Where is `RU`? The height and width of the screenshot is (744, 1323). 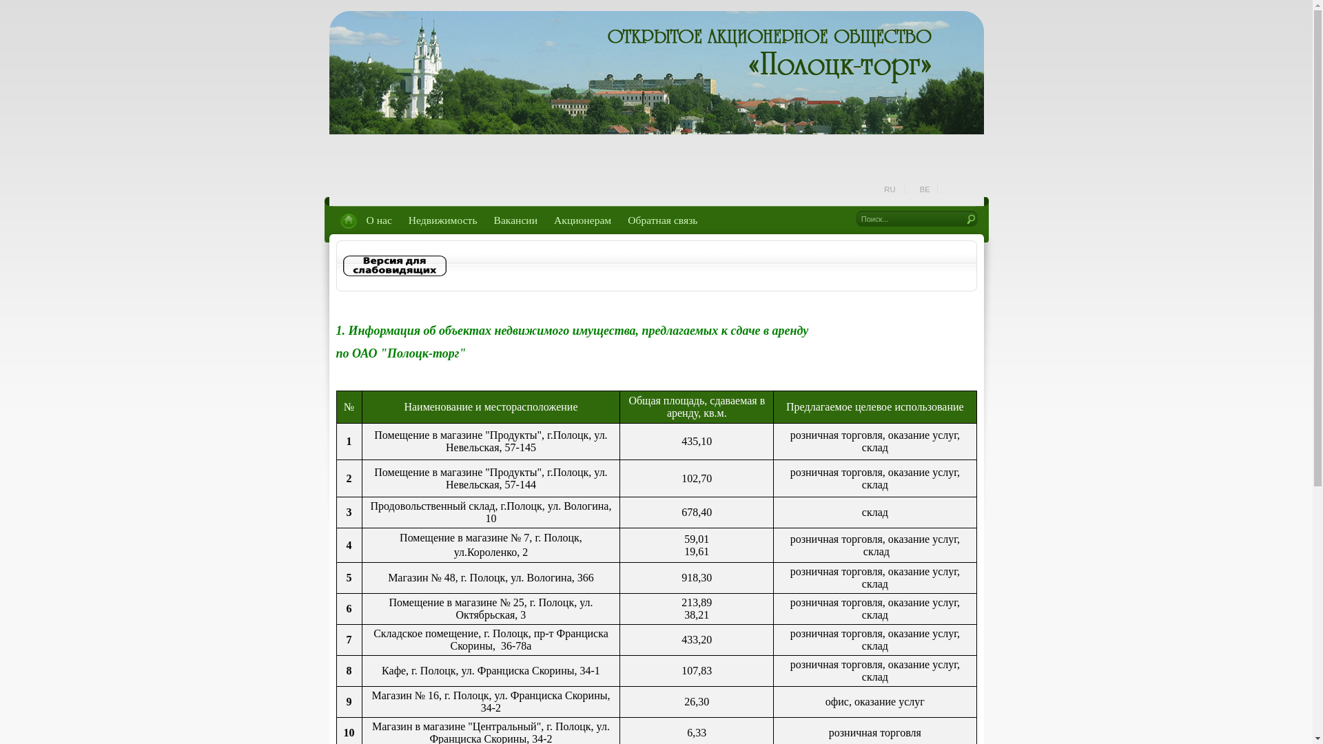 RU is located at coordinates (890, 189).